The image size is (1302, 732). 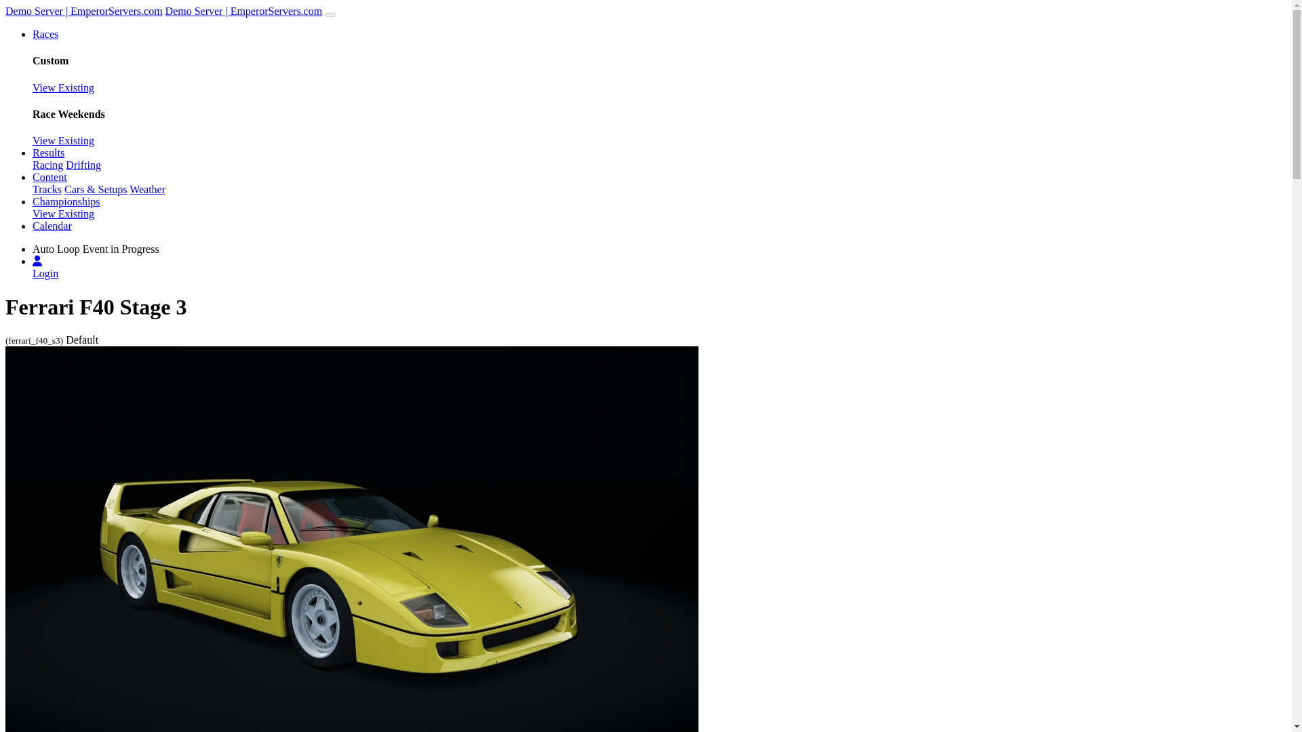 I want to click on Races, so click(x=45, y=34).